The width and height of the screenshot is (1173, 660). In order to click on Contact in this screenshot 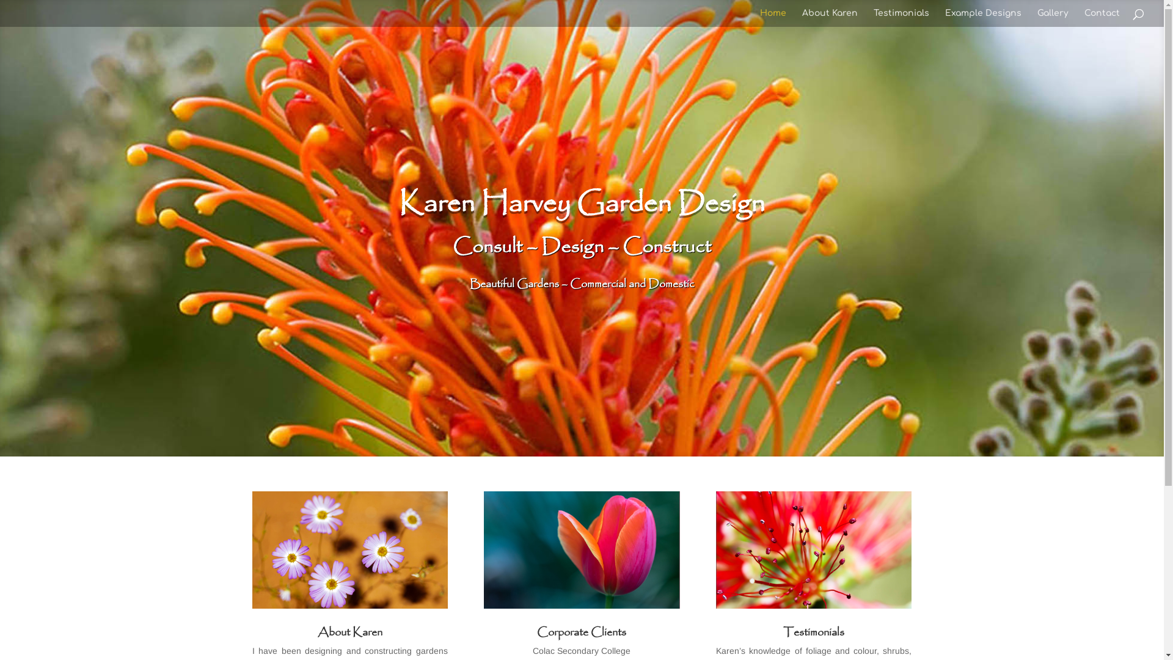, I will do `click(1102, 18)`.